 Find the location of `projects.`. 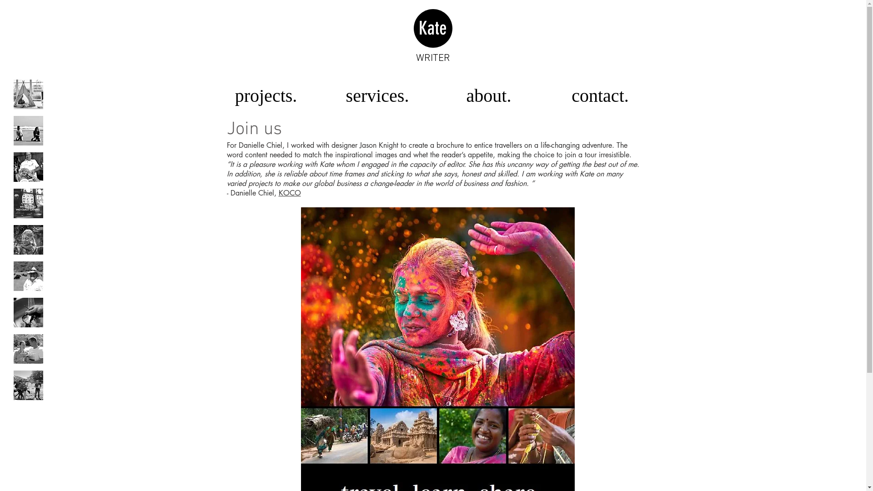

projects. is located at coordinates (266, 95).